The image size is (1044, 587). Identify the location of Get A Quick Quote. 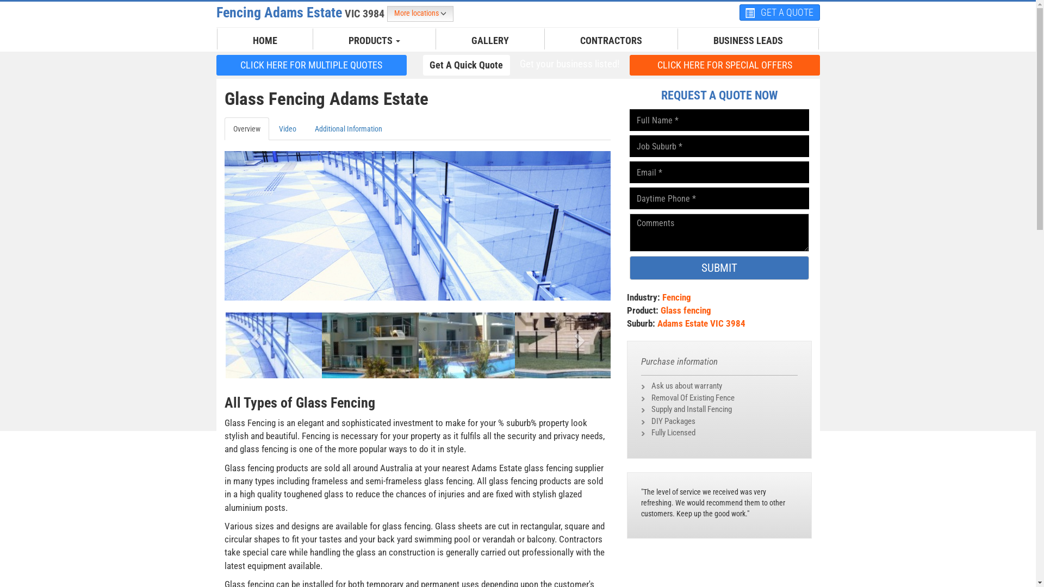
(467, 65).